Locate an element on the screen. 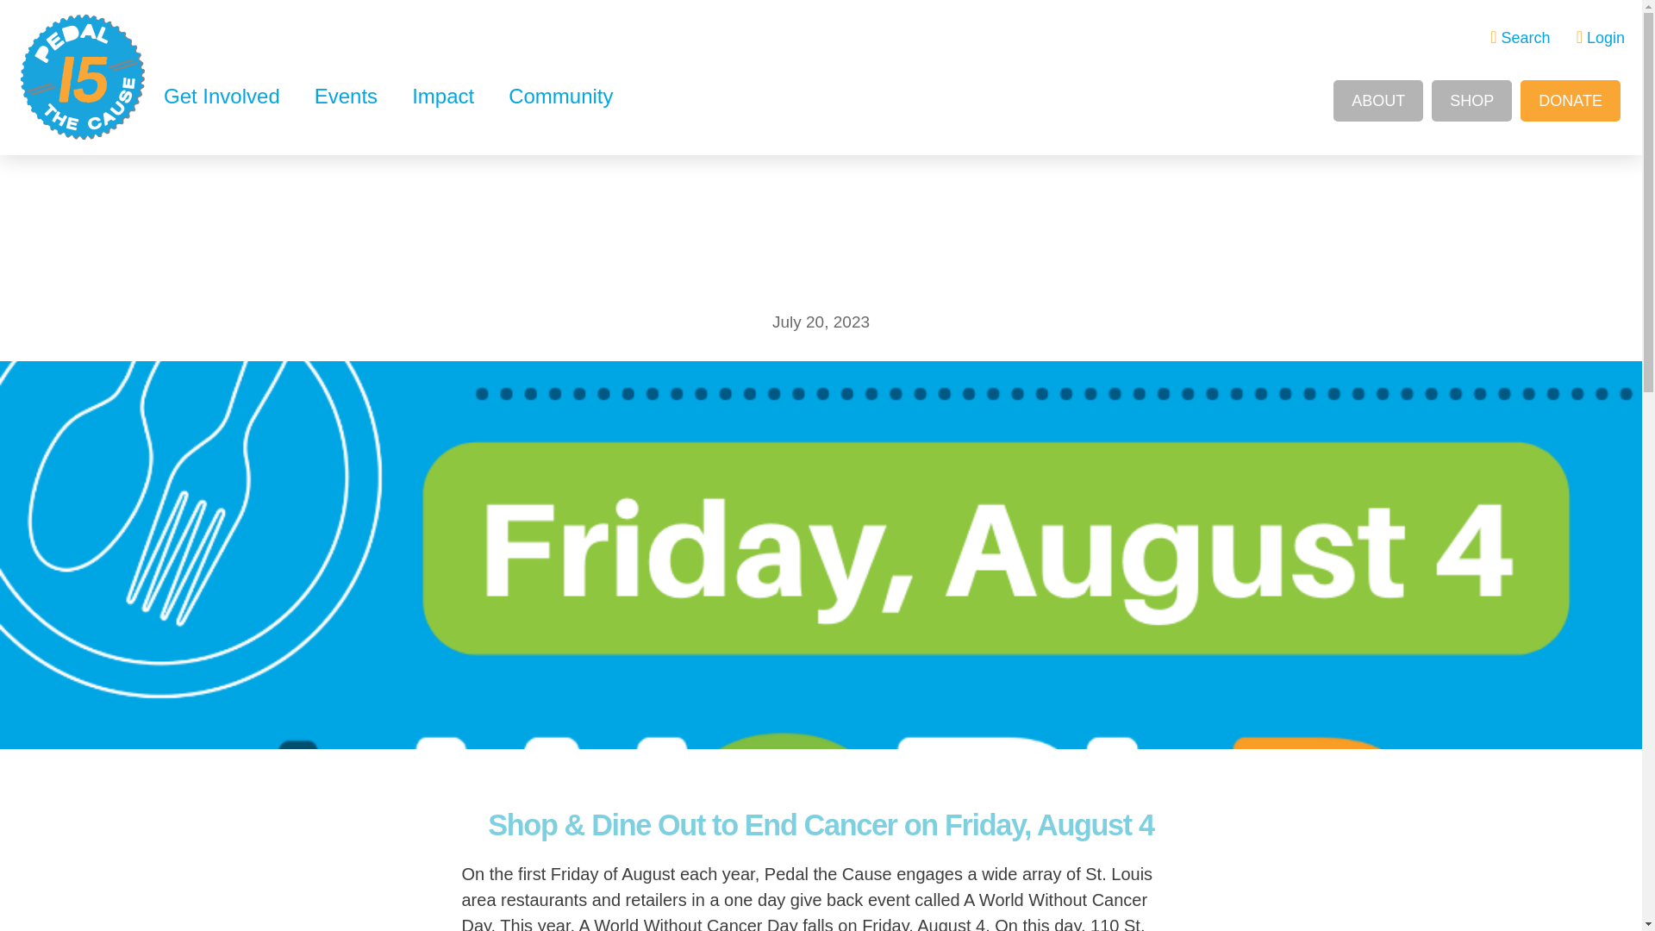 Image resolution: width=1655 pixels, height=931 pixels. Get Involved is located at coordinates (222, 96).